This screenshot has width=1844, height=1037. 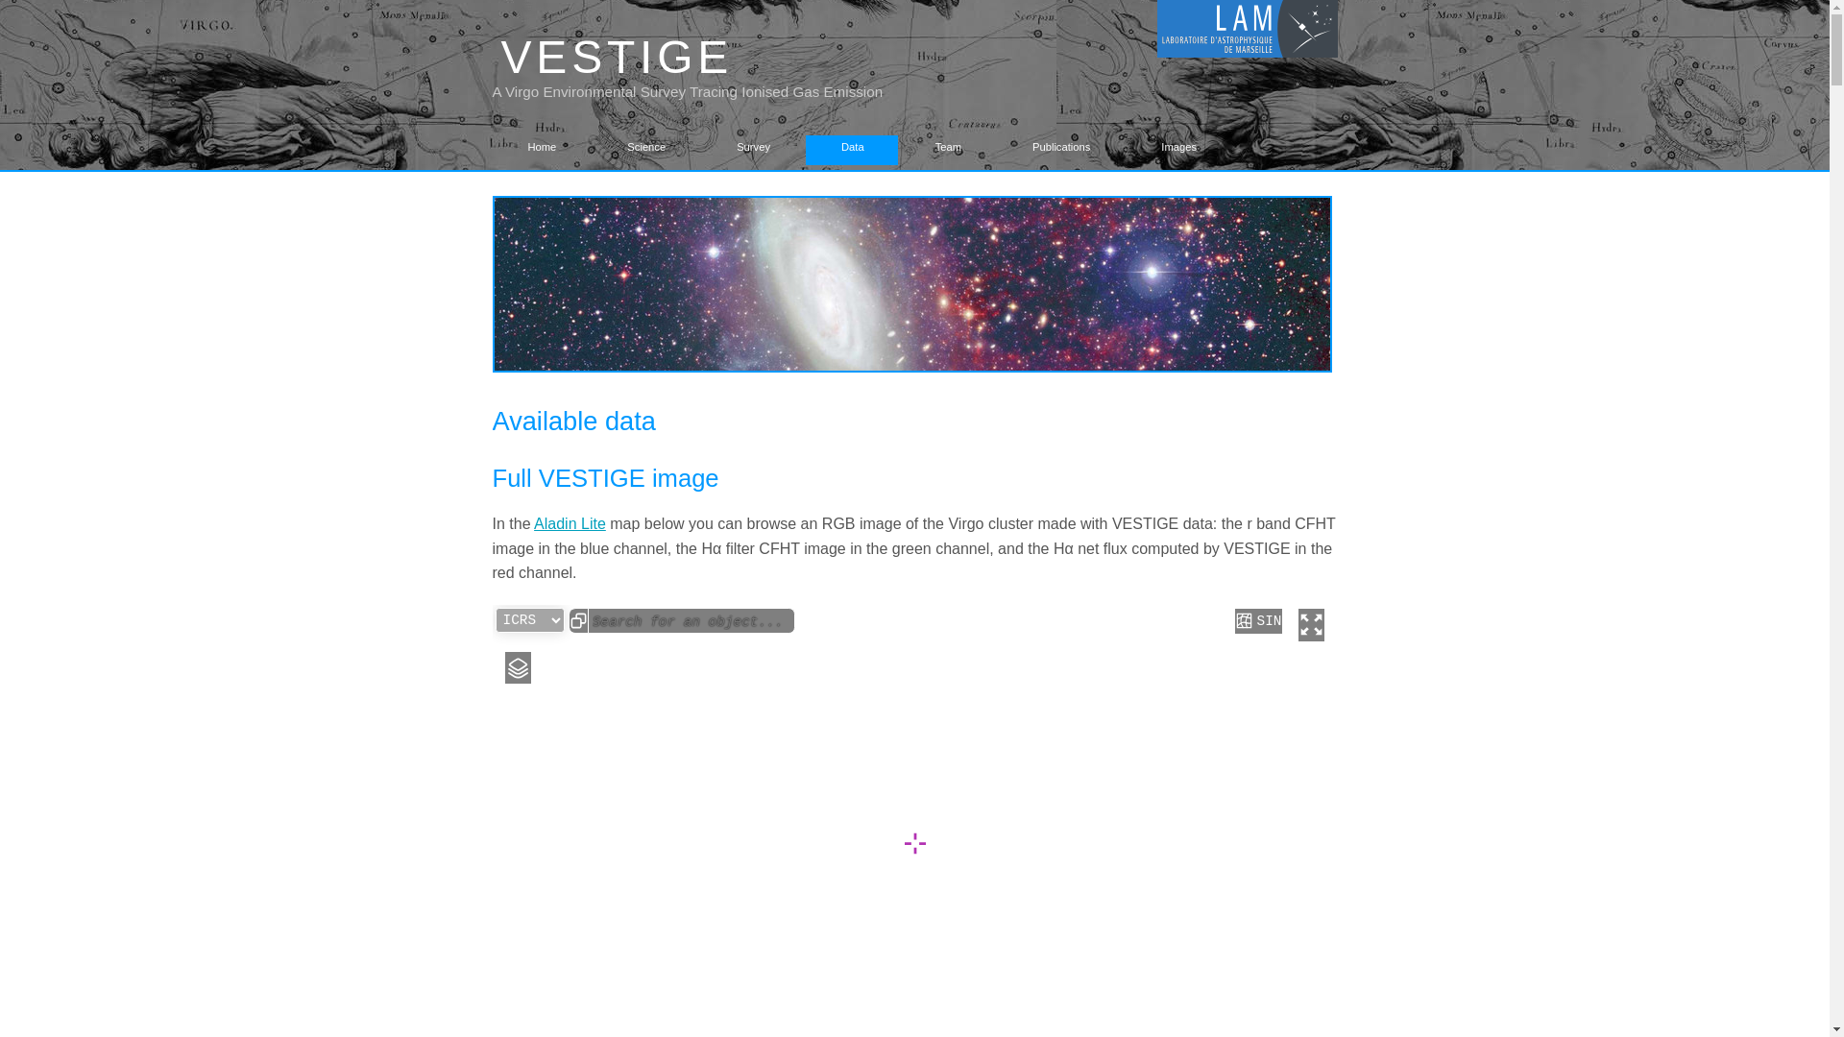 I want to click on Publications, so click(x=1064, y=150).